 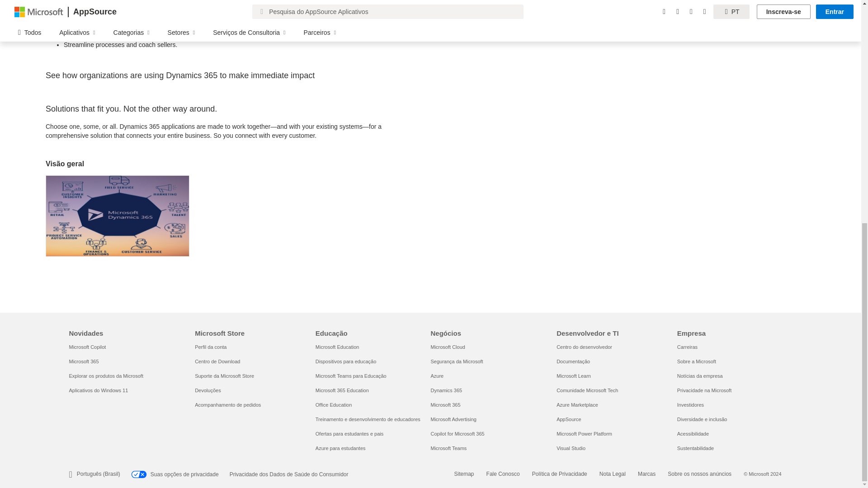 What do you see at coordinates (368, 419) in the screenshot?
I see `Treinamento e desenvolvimento de educadores` at bounding box center [368, 419].